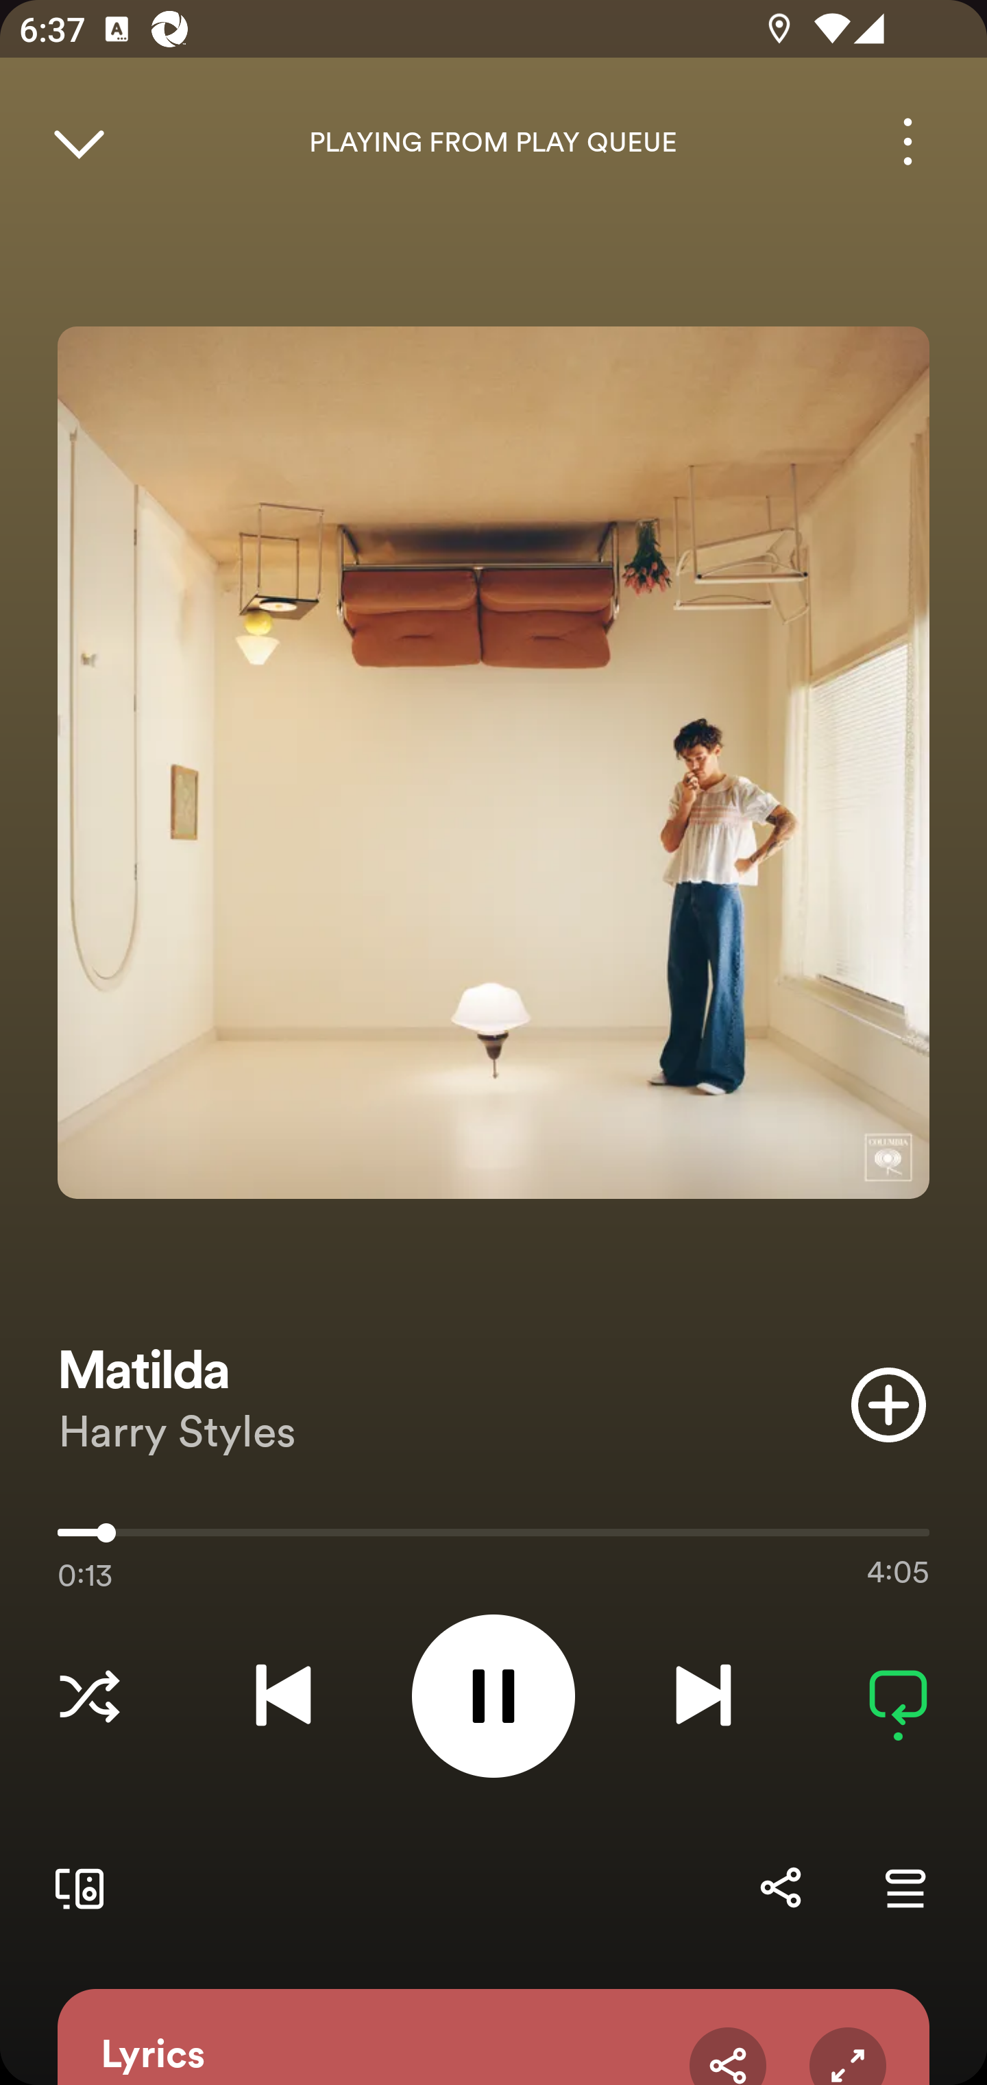 This screenshot has height=2085, width=987. I want to click on Lyrics Share Expand, so click(493, 2037).